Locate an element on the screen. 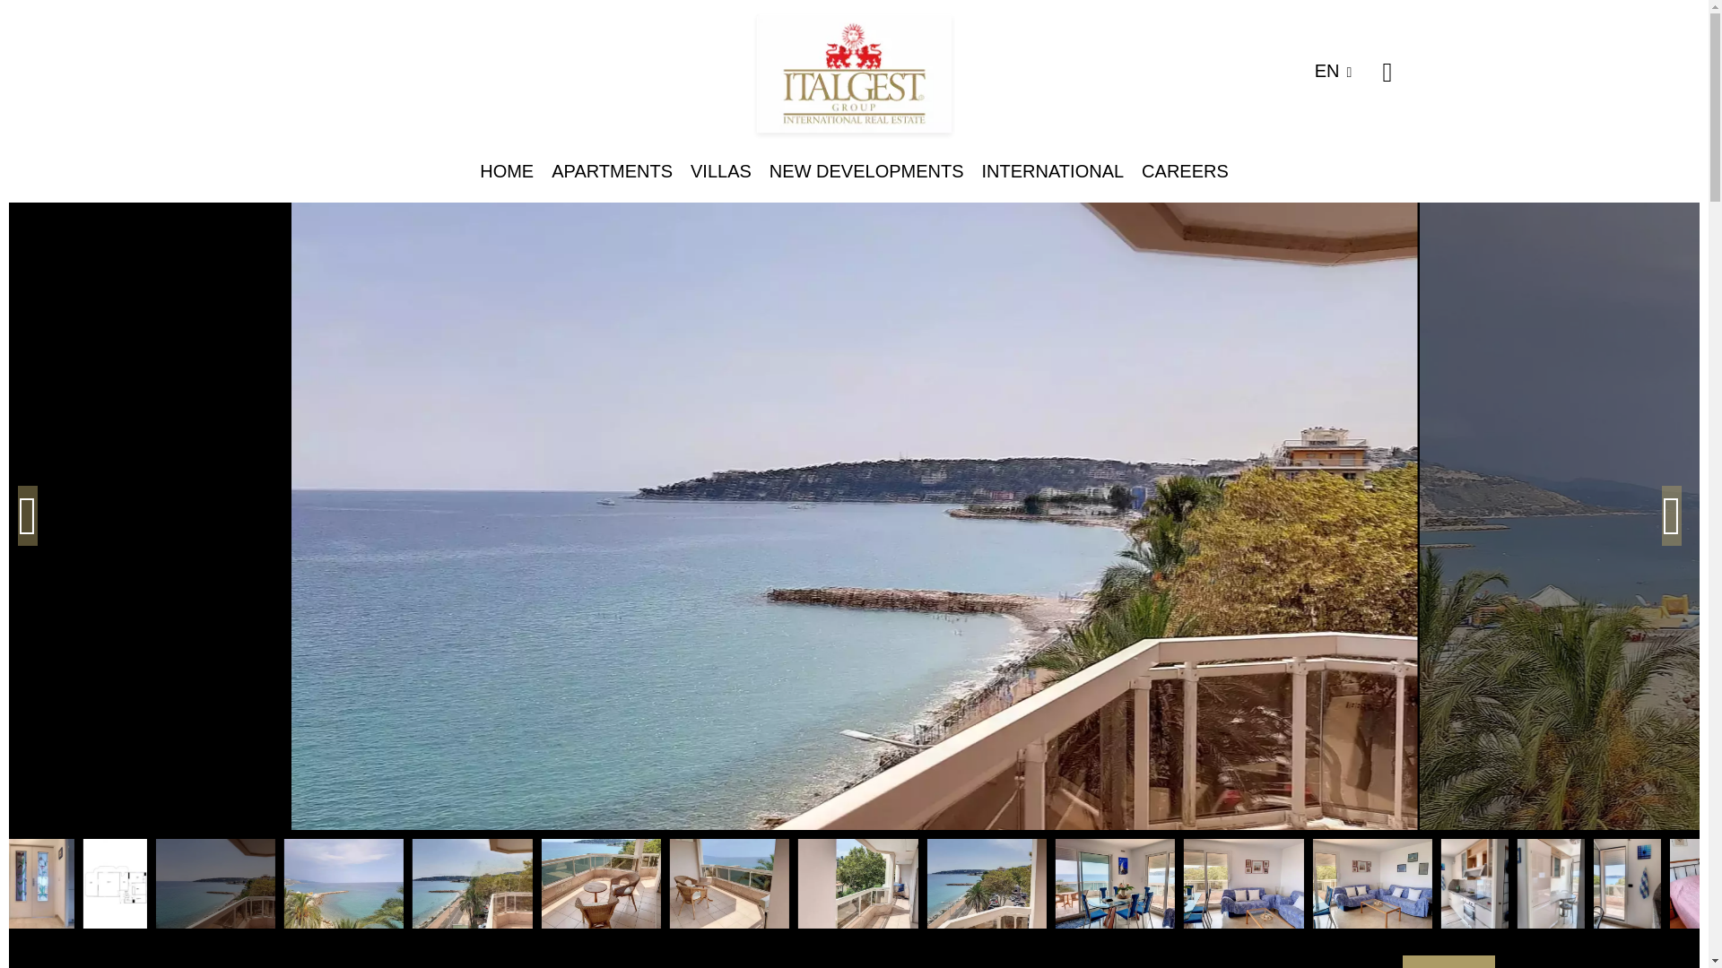 The width and height of the screenshot is (1722, 968). INTERNATIONAL is located at coordinates (1053, 170).